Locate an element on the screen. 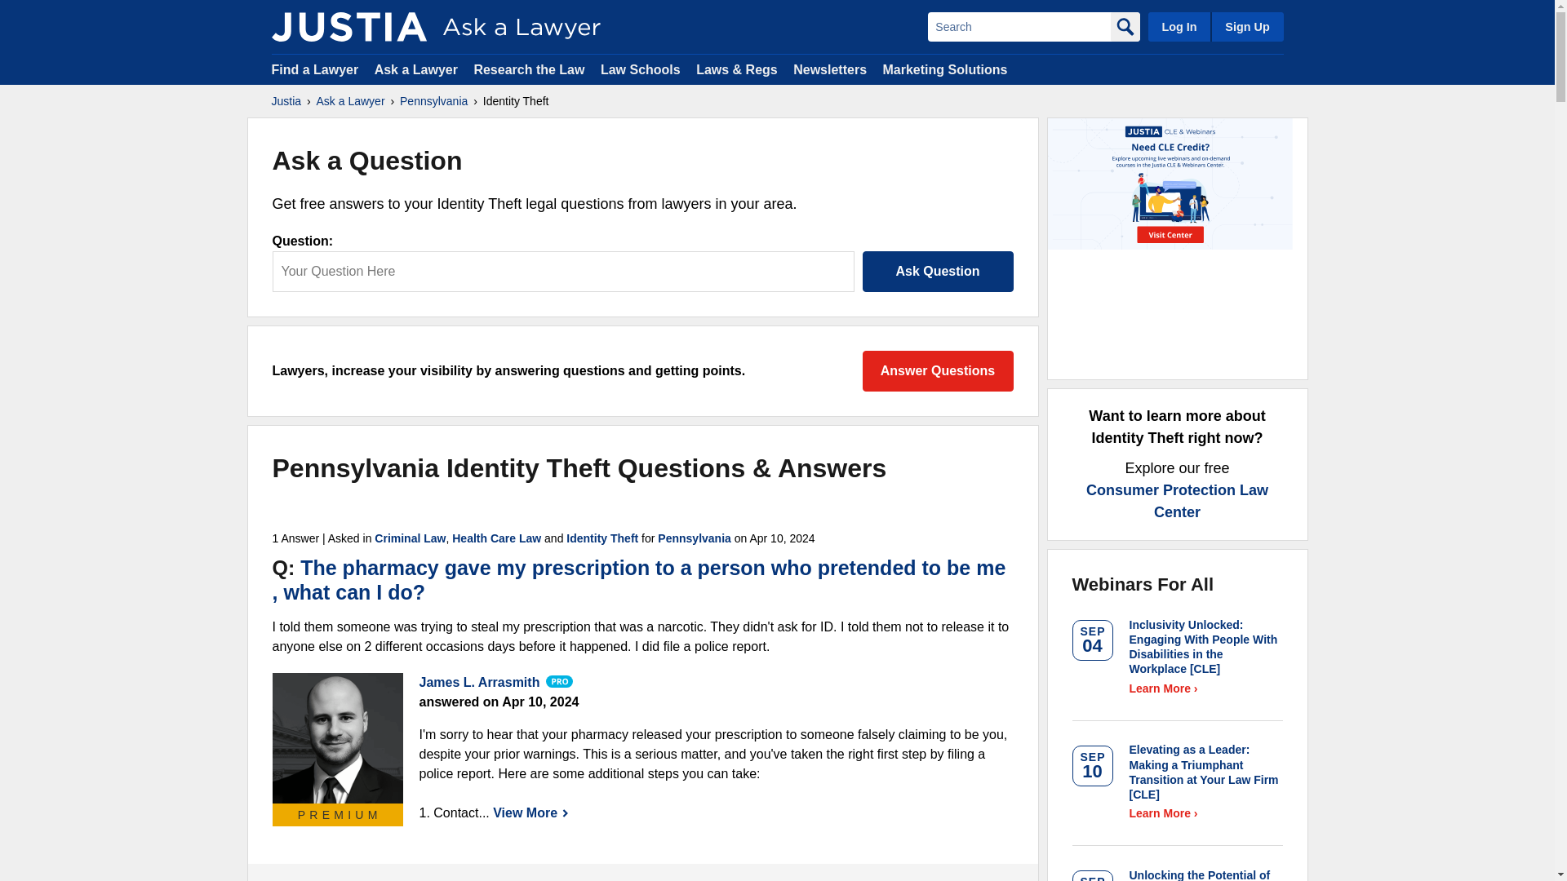  Justia is located at coordinates (348, 26).